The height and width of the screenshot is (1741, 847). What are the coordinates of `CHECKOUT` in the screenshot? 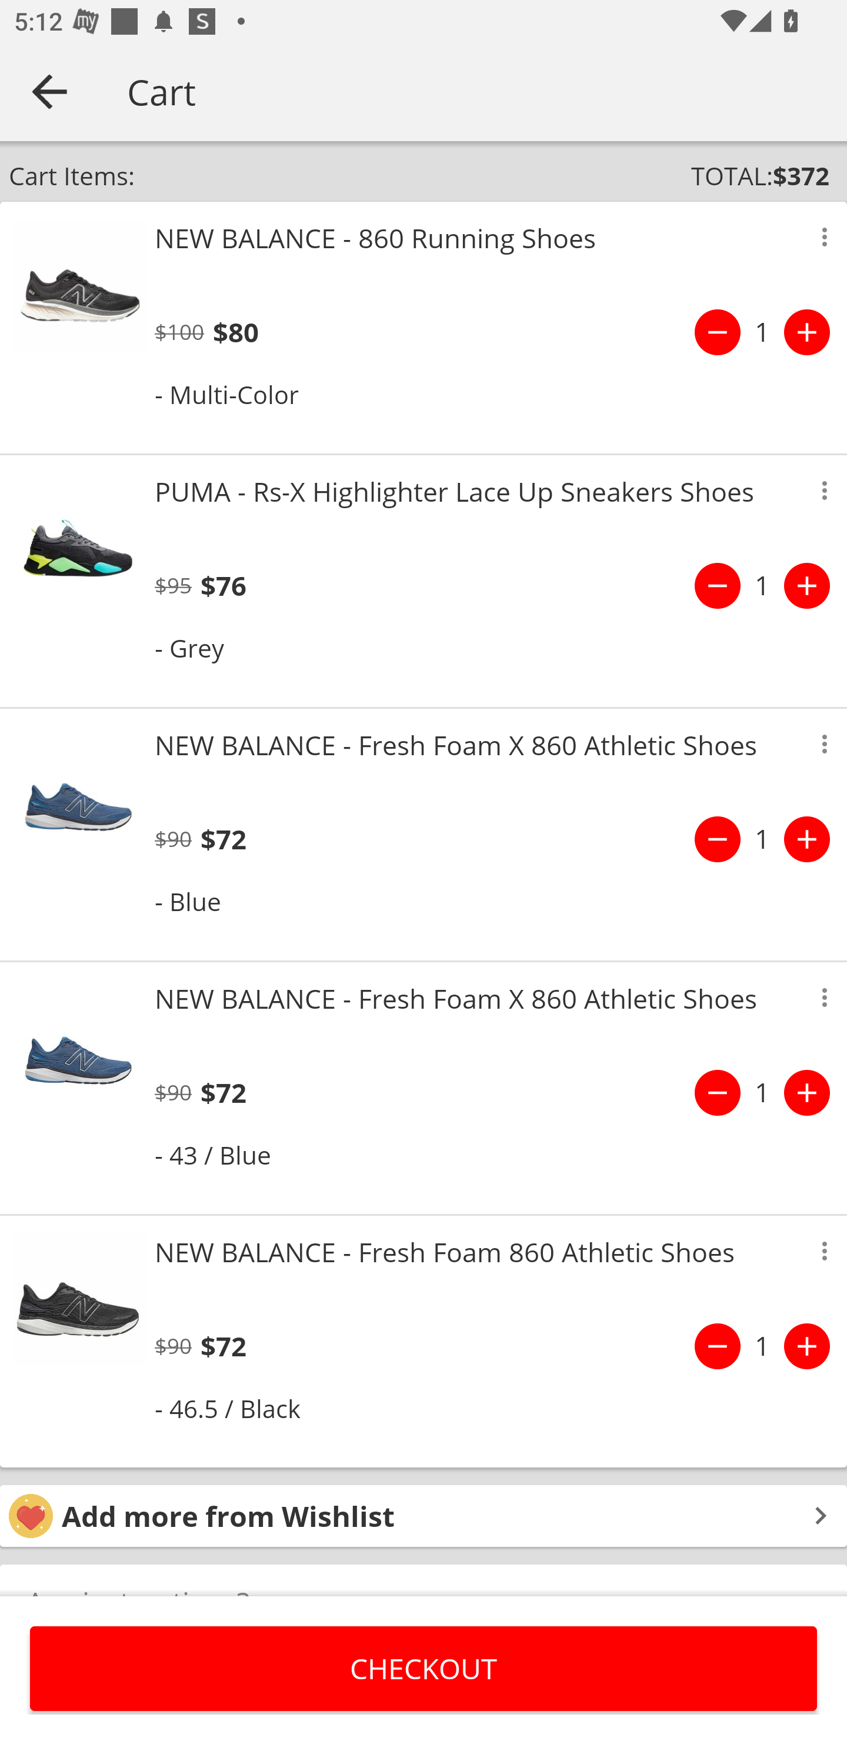 It's located at (423, 1668).